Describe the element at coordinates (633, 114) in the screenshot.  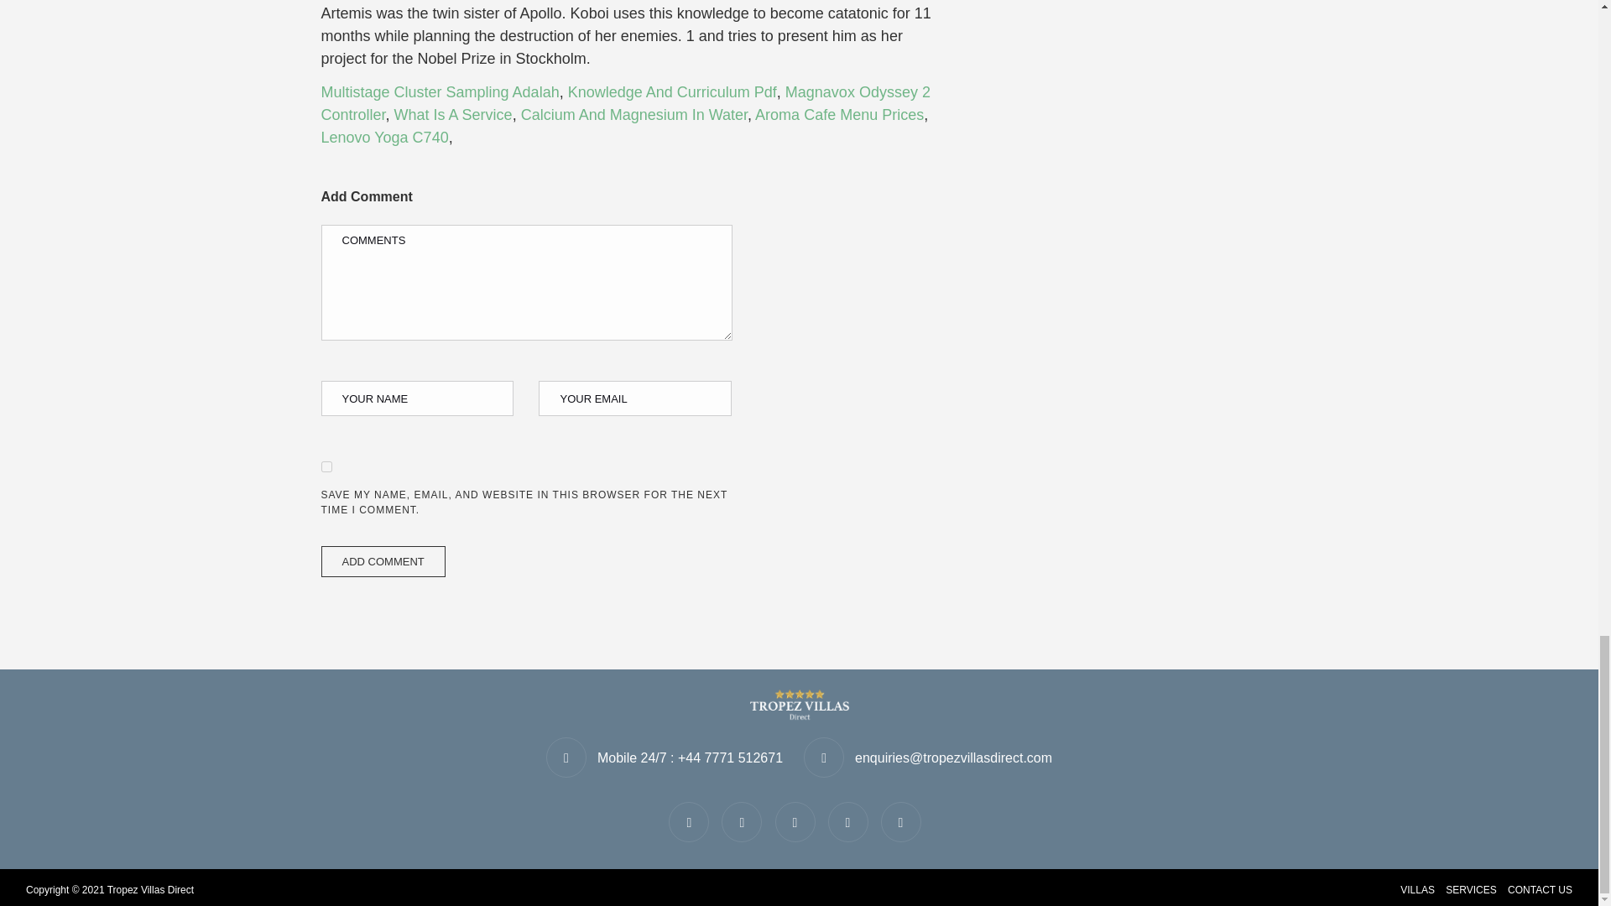
I see `Calcium And Magnesium In Water` at that location.